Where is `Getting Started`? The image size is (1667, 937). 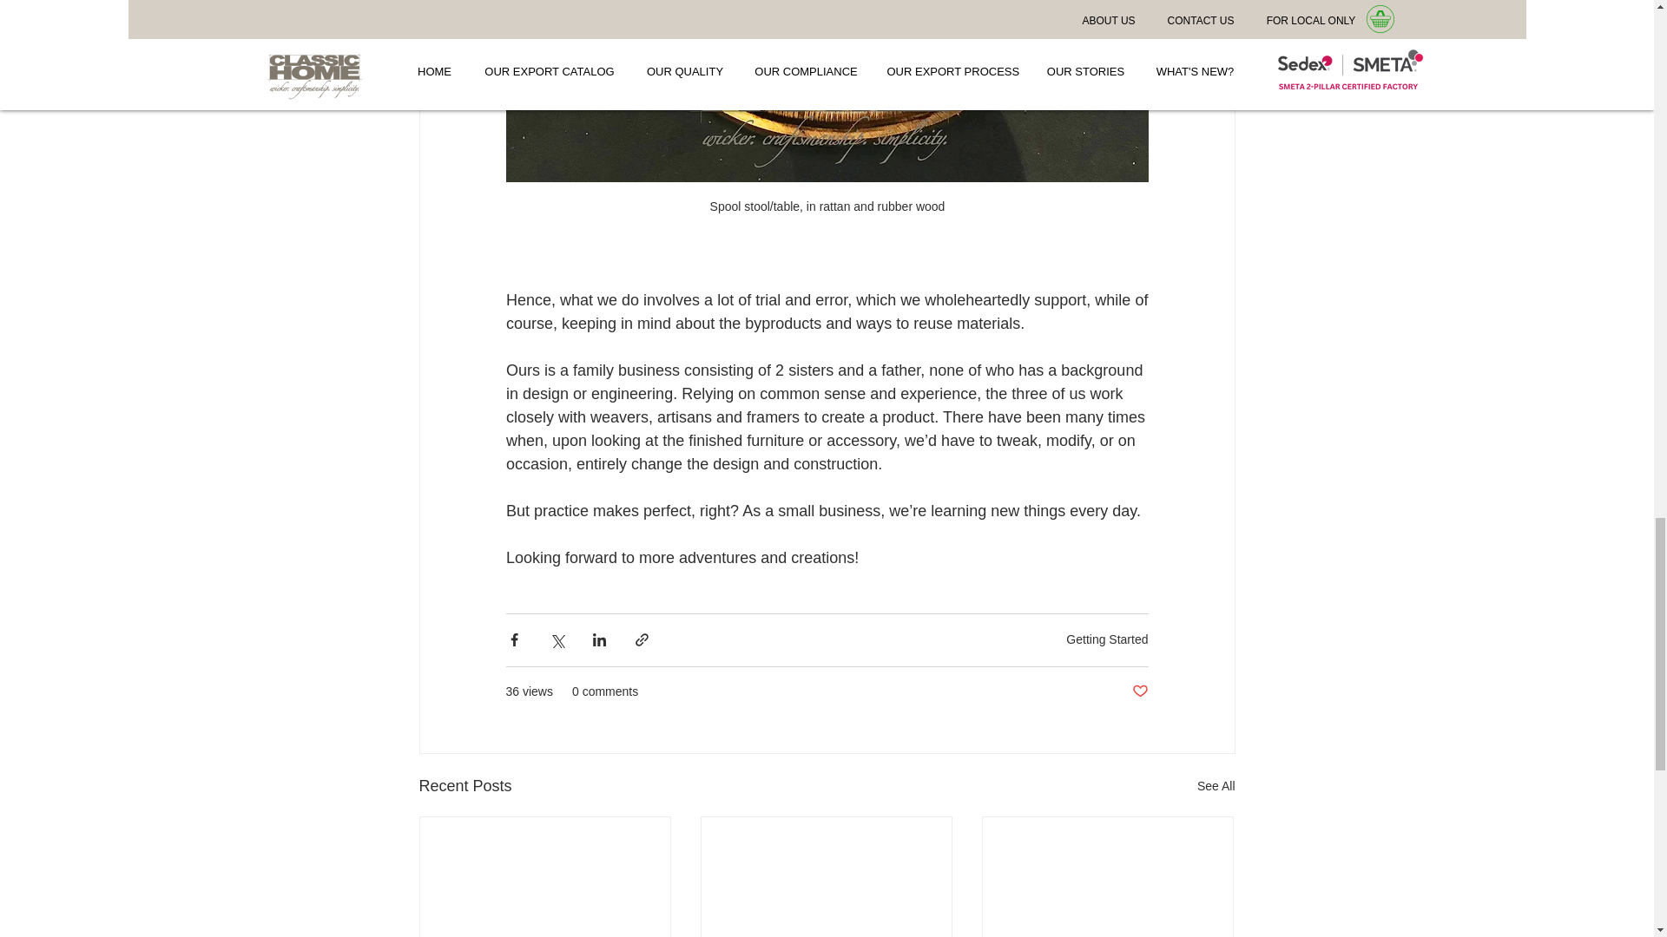 Getting Started is located at coordinates (1107, 639).